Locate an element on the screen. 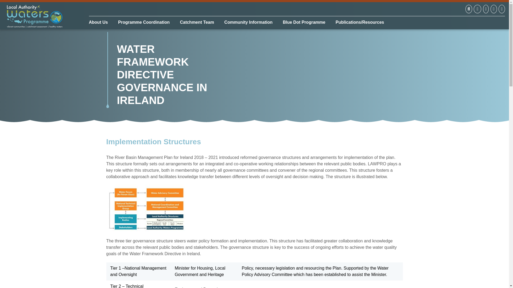  Programme Coordination is located at coordinates (144, 22).